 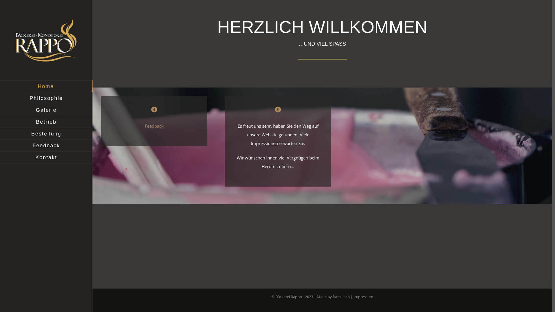 I want to click on Feedback, so click(x=154, y=126).